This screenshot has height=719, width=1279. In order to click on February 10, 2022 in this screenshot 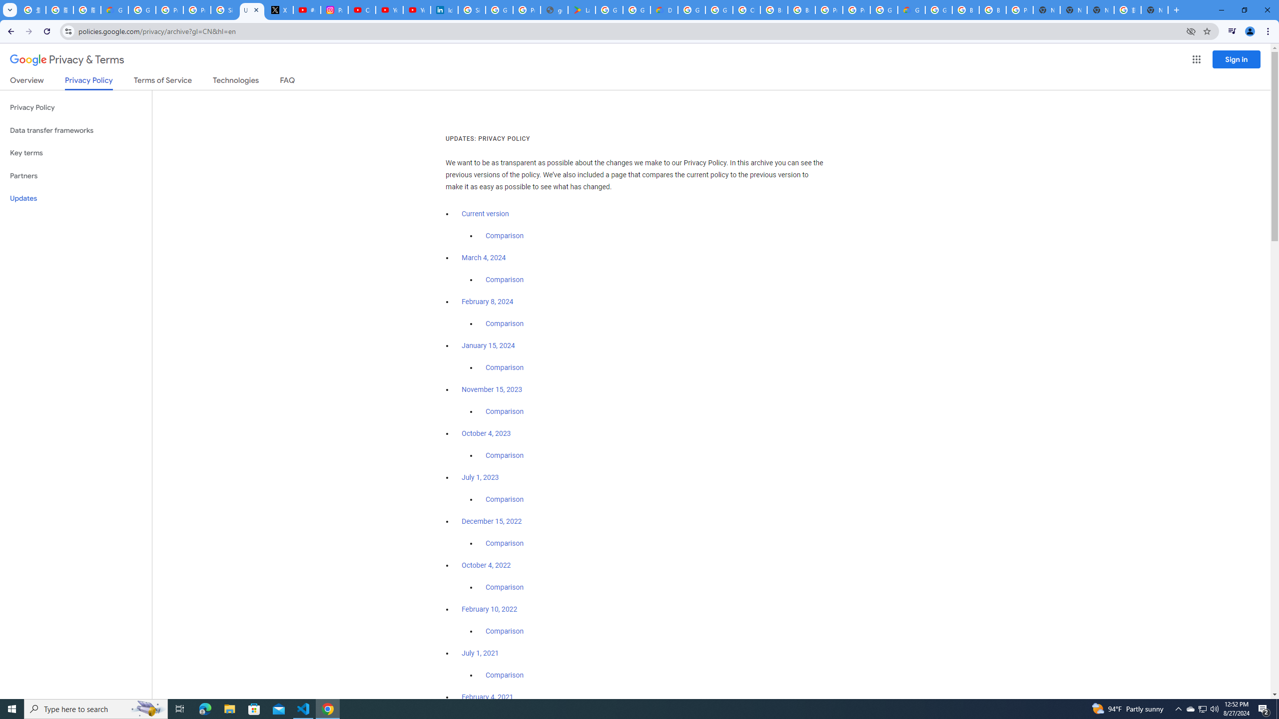, I will do `click(490, 609)`.